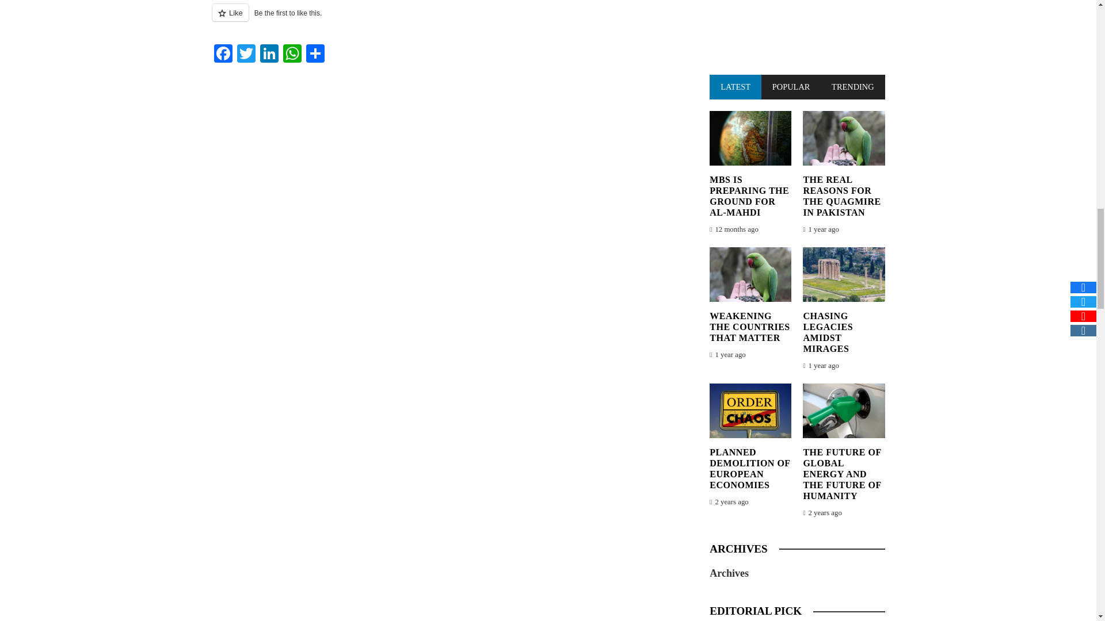 Image resolution: width=1105 pixels, height=621 pixels. Describe the element at coordinates (841, 196) in the screenshot. I see `THE REAL REASONS FOR THE QUAGMIRE IN PAKISTAN` at that location.